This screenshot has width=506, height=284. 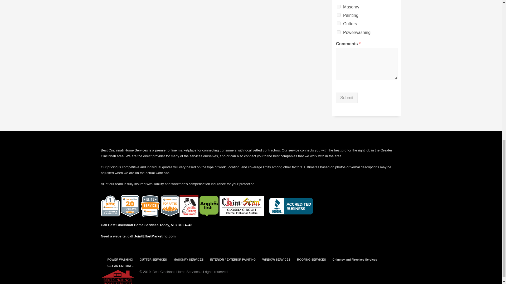 What do you see at coordinates (181, 225) in the screenshot?
I see `513-318-4243` at bounding box center [181, 225].